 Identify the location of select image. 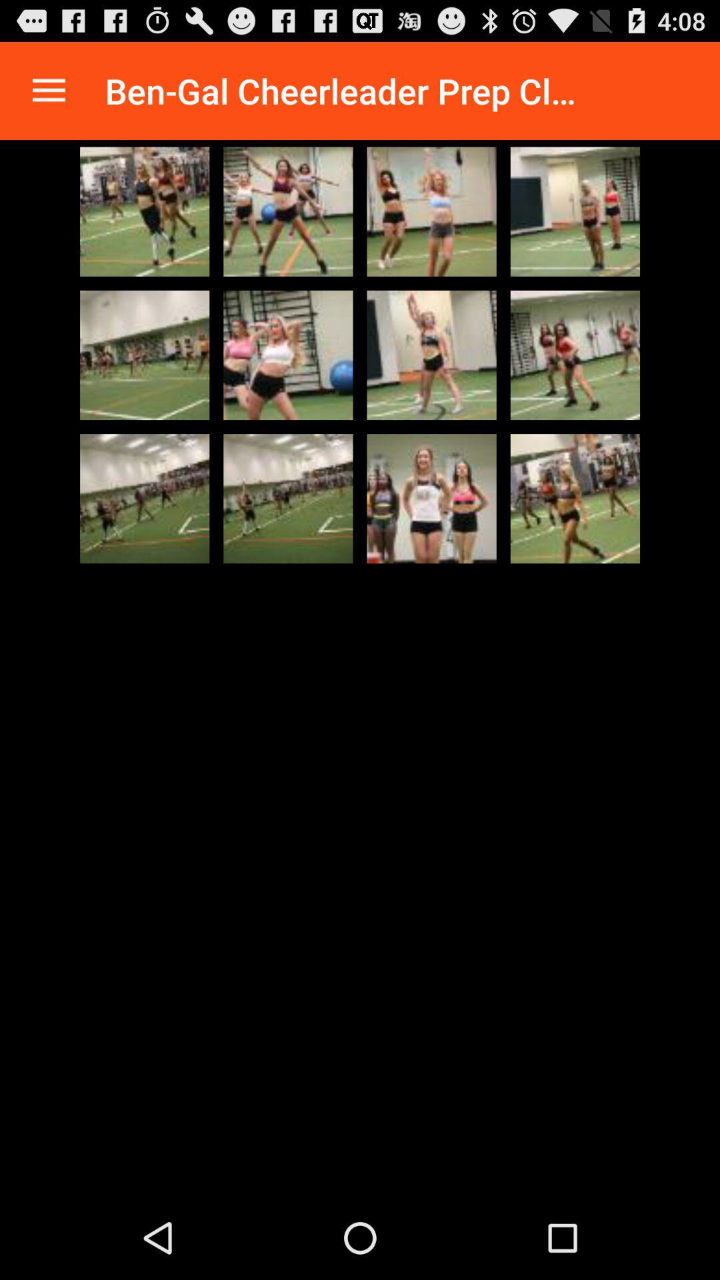
(288, 355).